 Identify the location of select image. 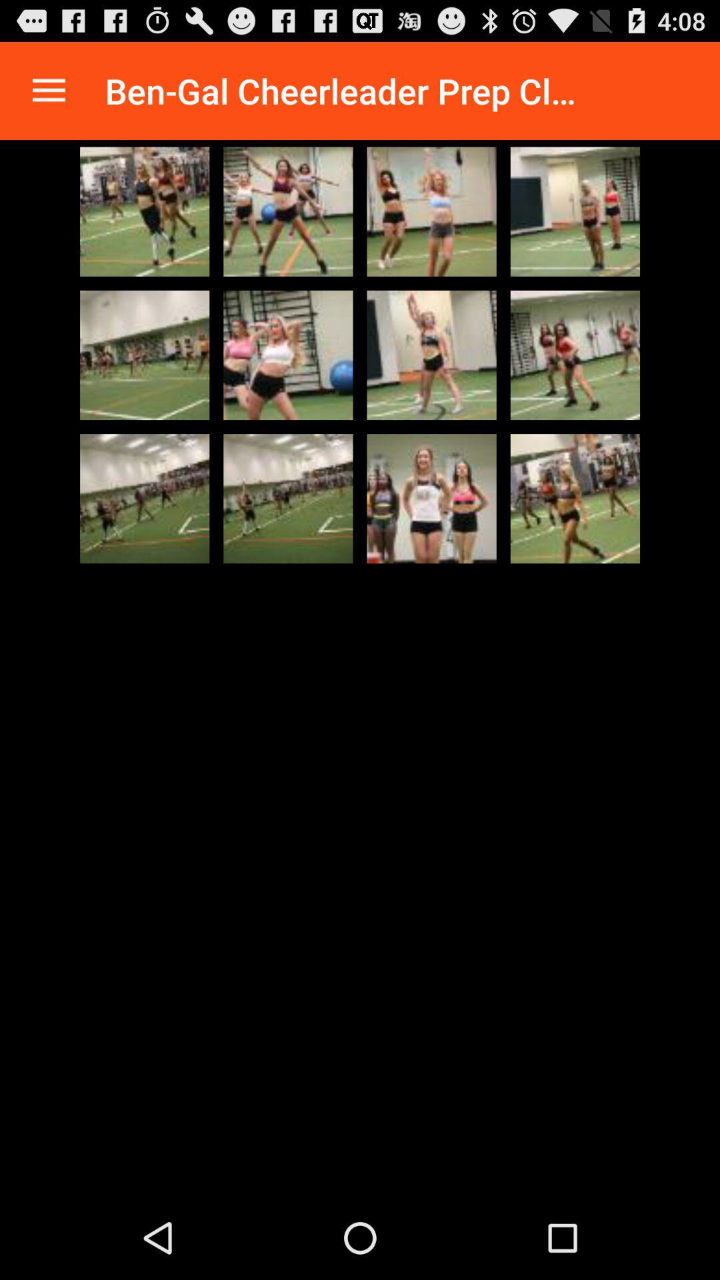
(288, 355).